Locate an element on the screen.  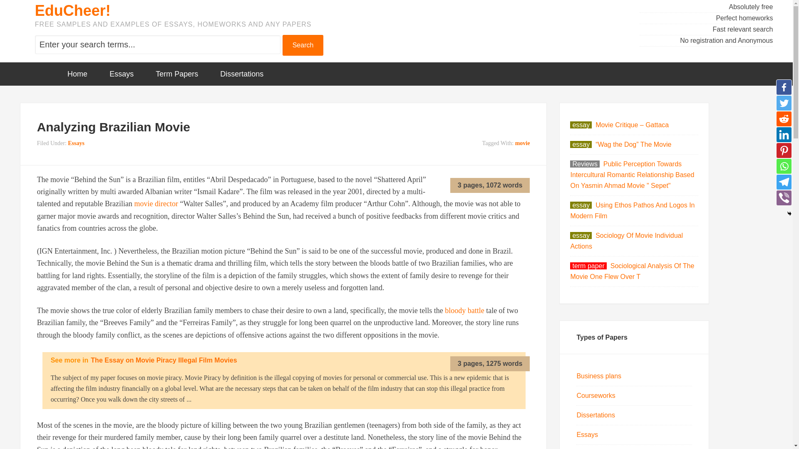
Dissertations is located at coordinates (241, 74).